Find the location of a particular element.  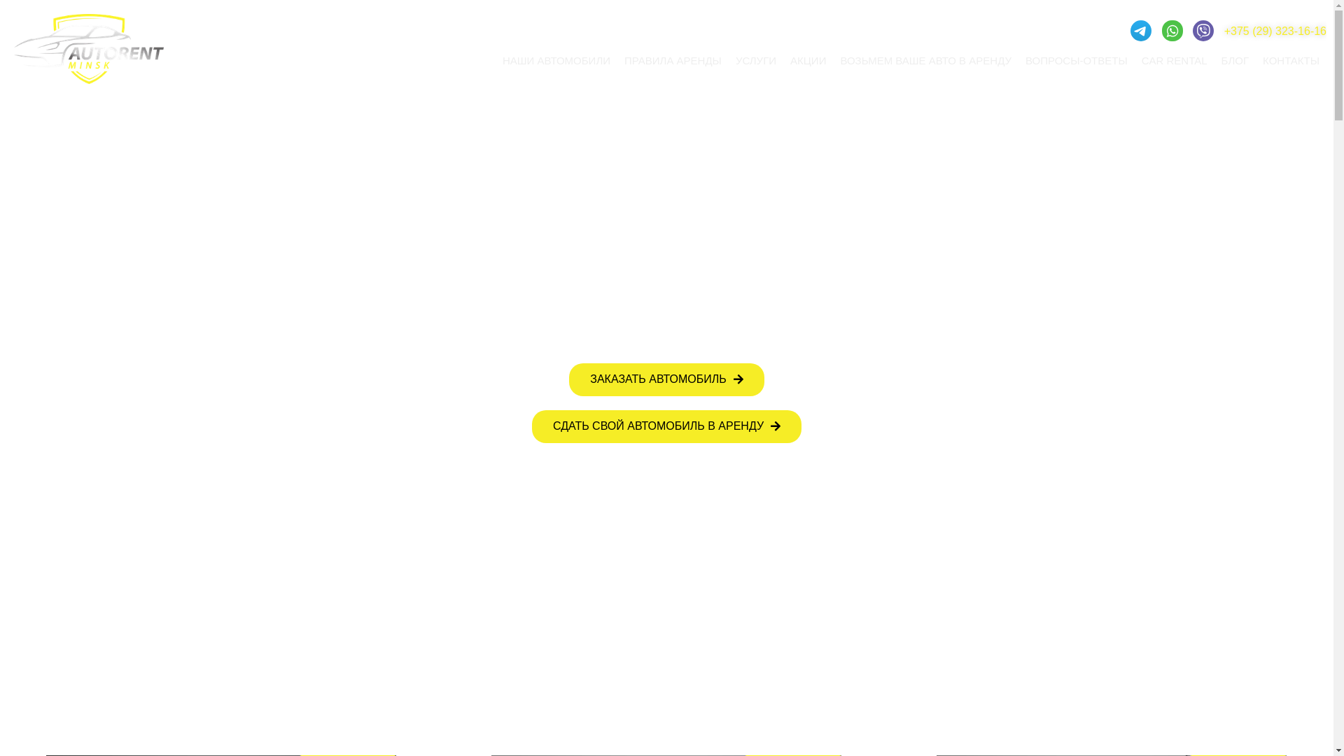

+375 (29) 323-16-16 is located at coordinates (1275, 31).